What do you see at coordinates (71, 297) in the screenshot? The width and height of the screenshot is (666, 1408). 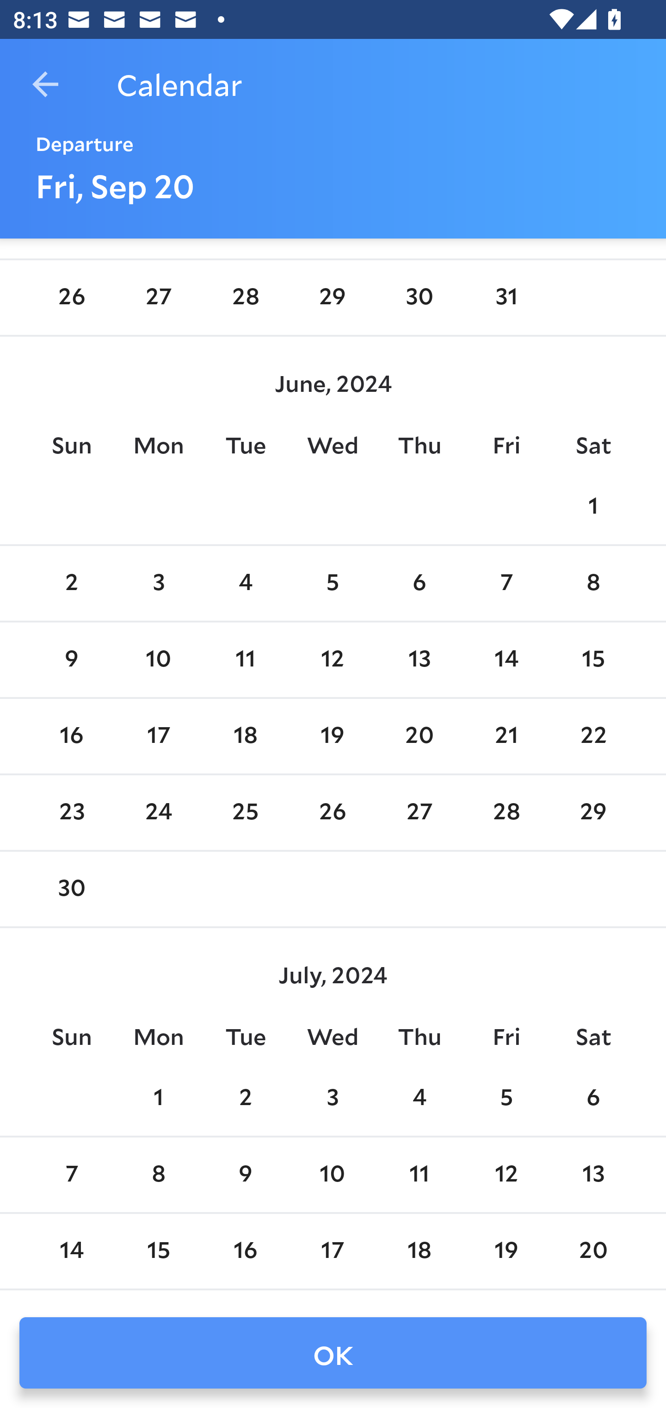 I see `26` at bounding box center [71, 297].